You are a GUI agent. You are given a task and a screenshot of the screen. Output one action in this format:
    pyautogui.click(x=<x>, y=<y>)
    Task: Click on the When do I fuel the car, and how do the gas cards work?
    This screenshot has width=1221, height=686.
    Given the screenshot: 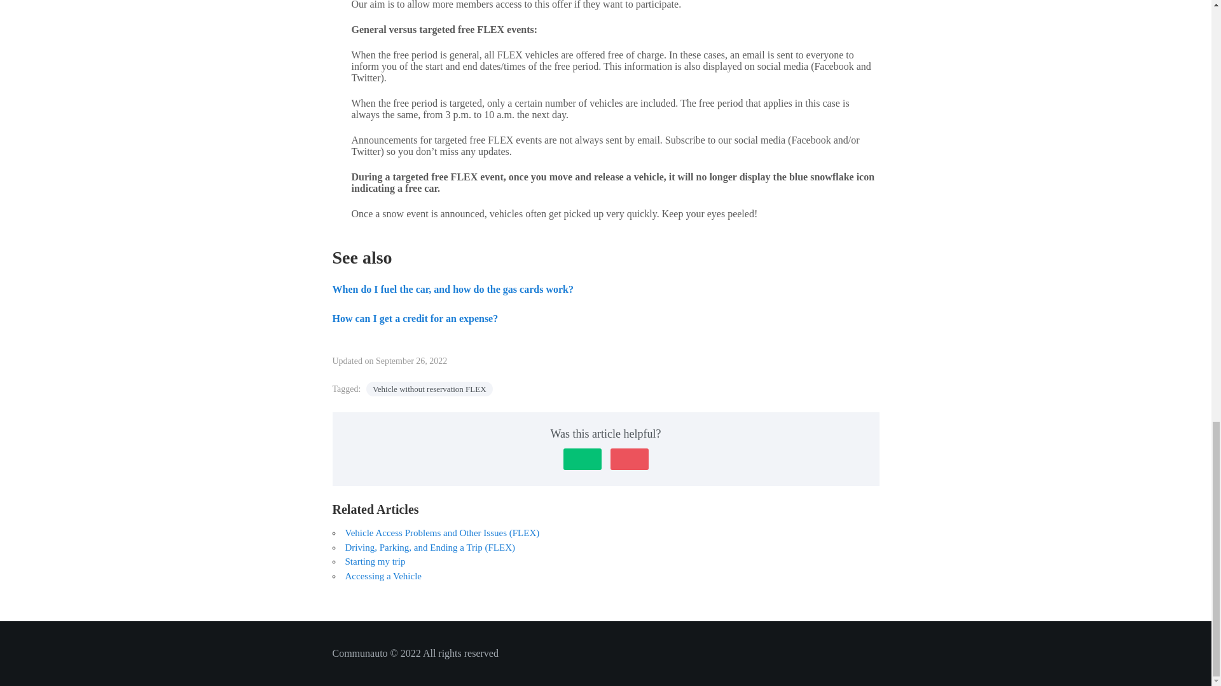 What is the action you would take?
    pyautogui.click(x=452, y=290)
    